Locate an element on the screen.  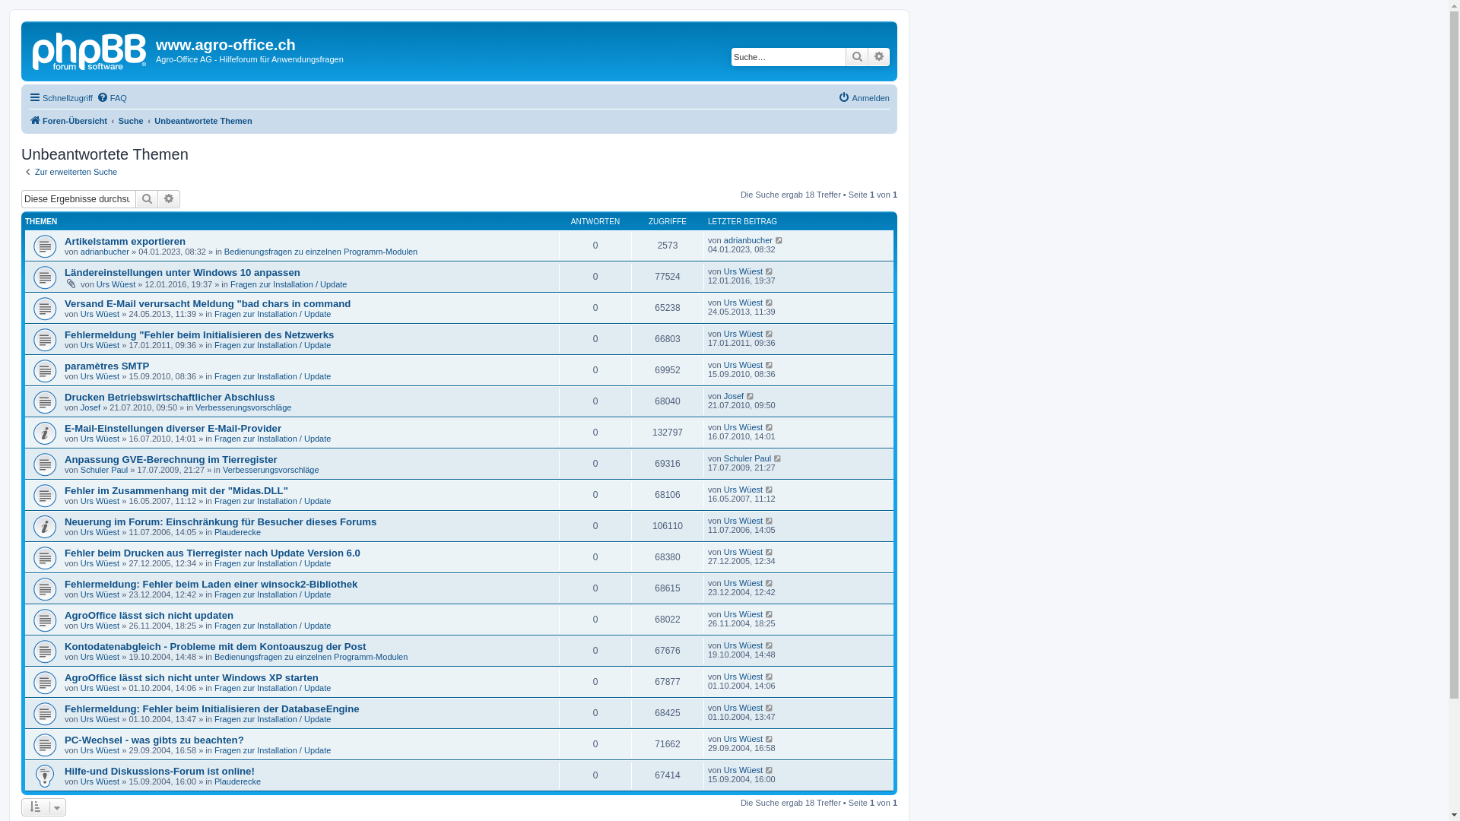
Anmelden is located at coordinates (864, 98).